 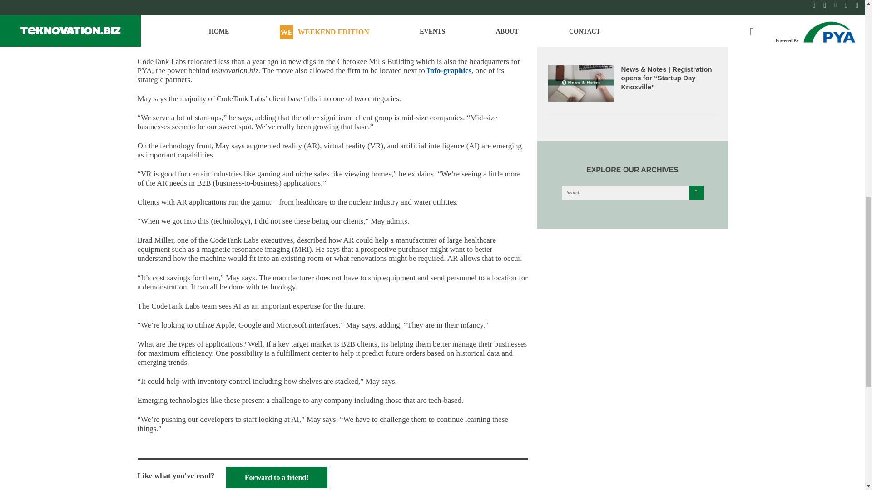 What do you see at coordinates (277, 477) in the screenshot?
I see `Forward to a friend!` at bounding box center [277, 477].